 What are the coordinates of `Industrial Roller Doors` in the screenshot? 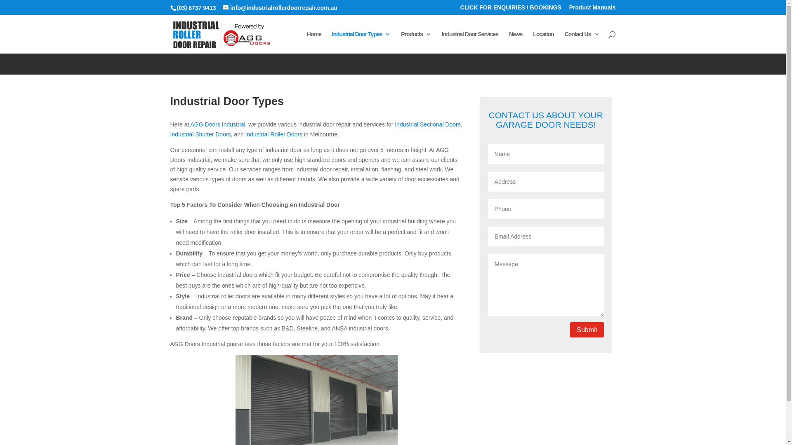 It's located at (274, 134).